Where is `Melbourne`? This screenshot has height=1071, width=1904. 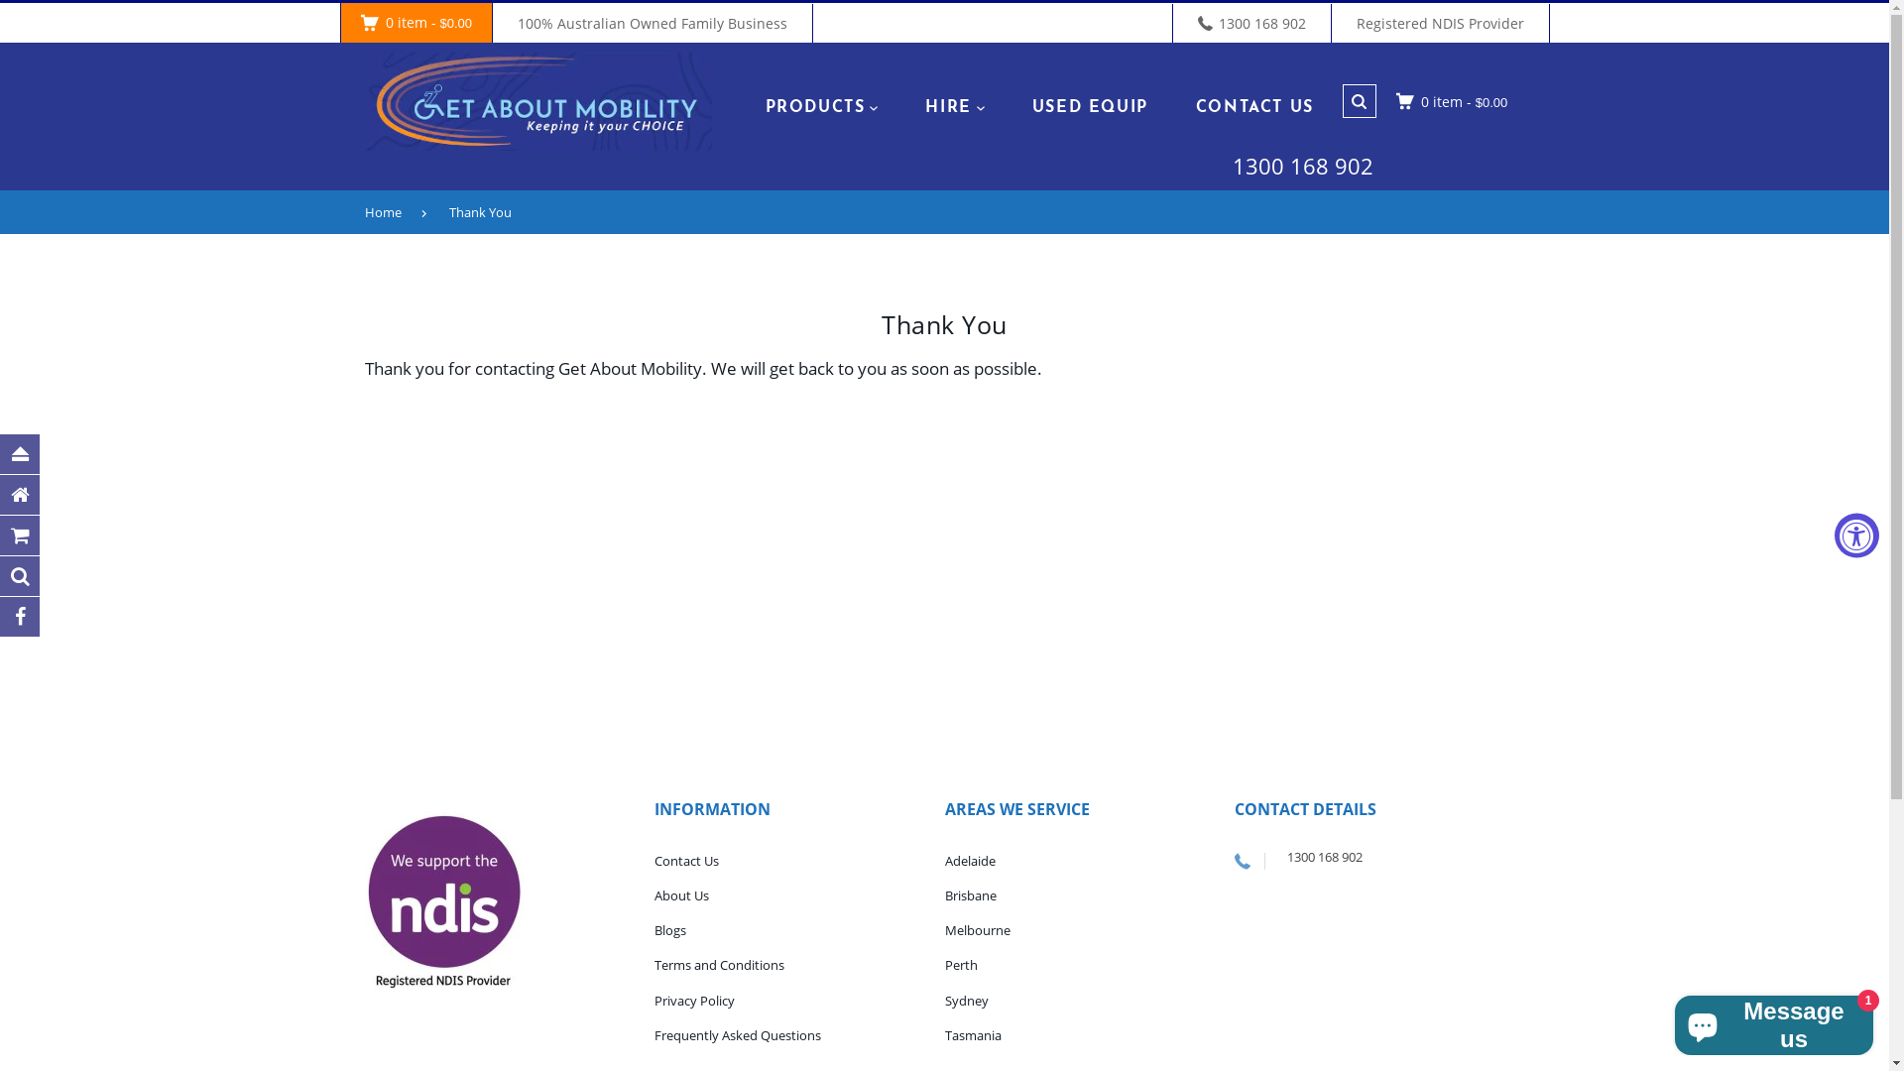 Melbourne is located at coordinates (976, 930).